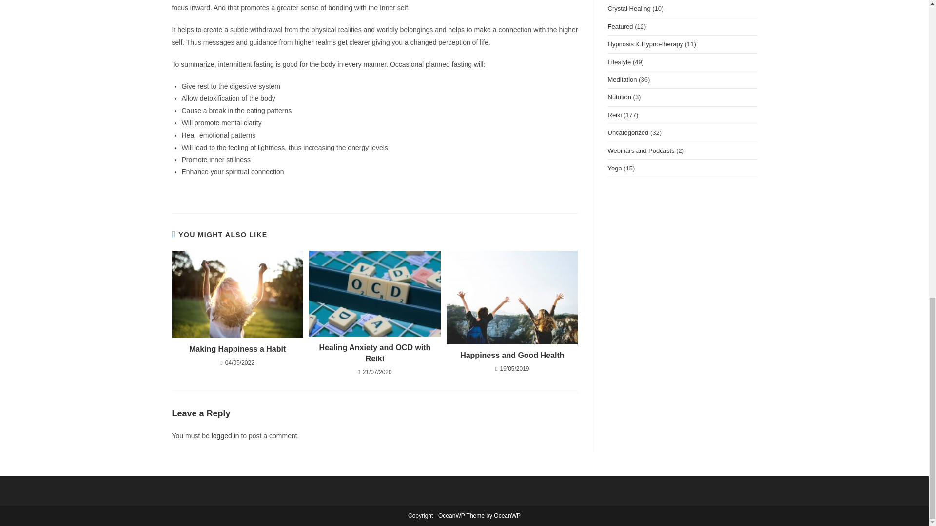  What do you see at coordinates (225, 435) in the screenshot?
I see `logged in` at bounding box center [225, 435].